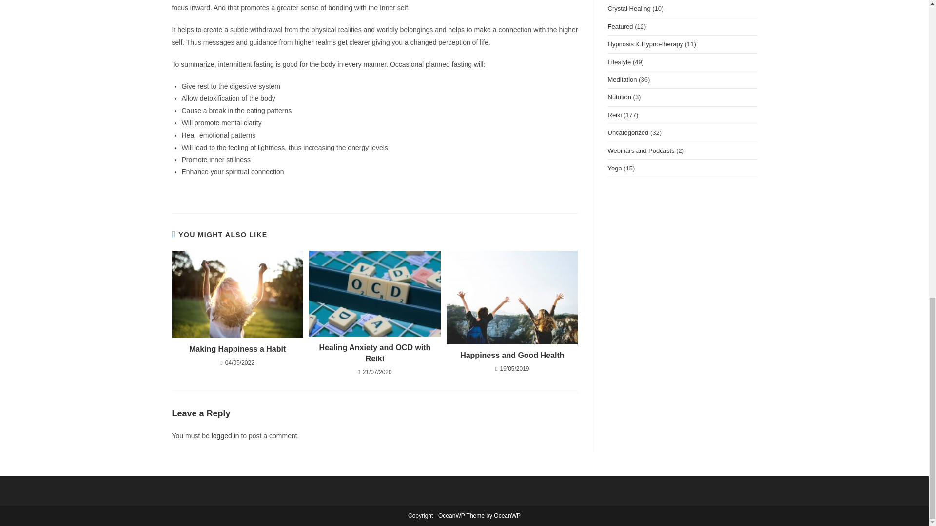  What do you see at coordinates (225, 435) in the screenshot?
I see `logged in` at bounding box center [225, 435].